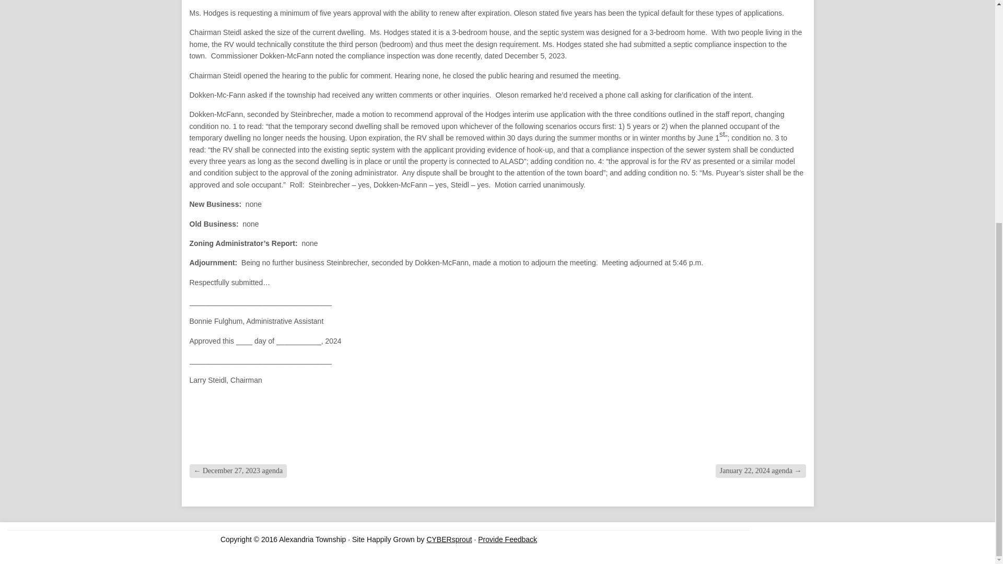 This screenshot has height=564, width=1003. What do you see at coordinates (507, 539) in the screenshot?
I see `Provide Feedback` at bounding box center [507, 539].